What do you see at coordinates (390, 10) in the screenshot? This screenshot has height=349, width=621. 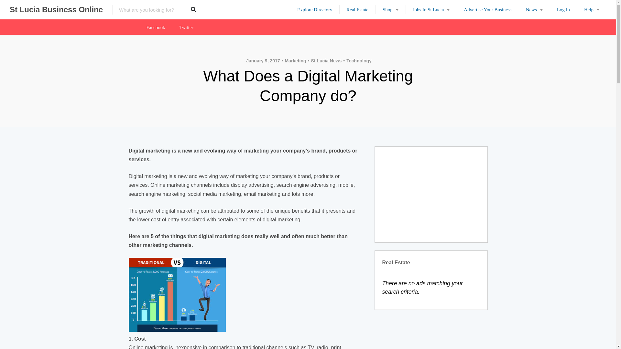 I see `Shop` at bounding box center [390, 10].